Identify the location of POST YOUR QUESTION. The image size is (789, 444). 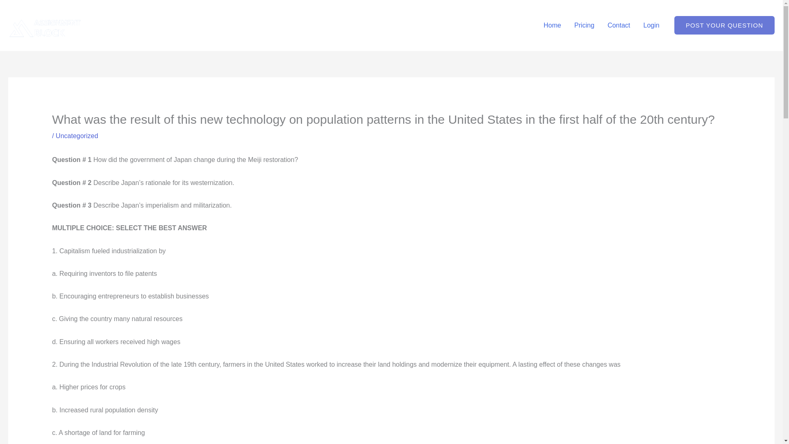
(724, 25).